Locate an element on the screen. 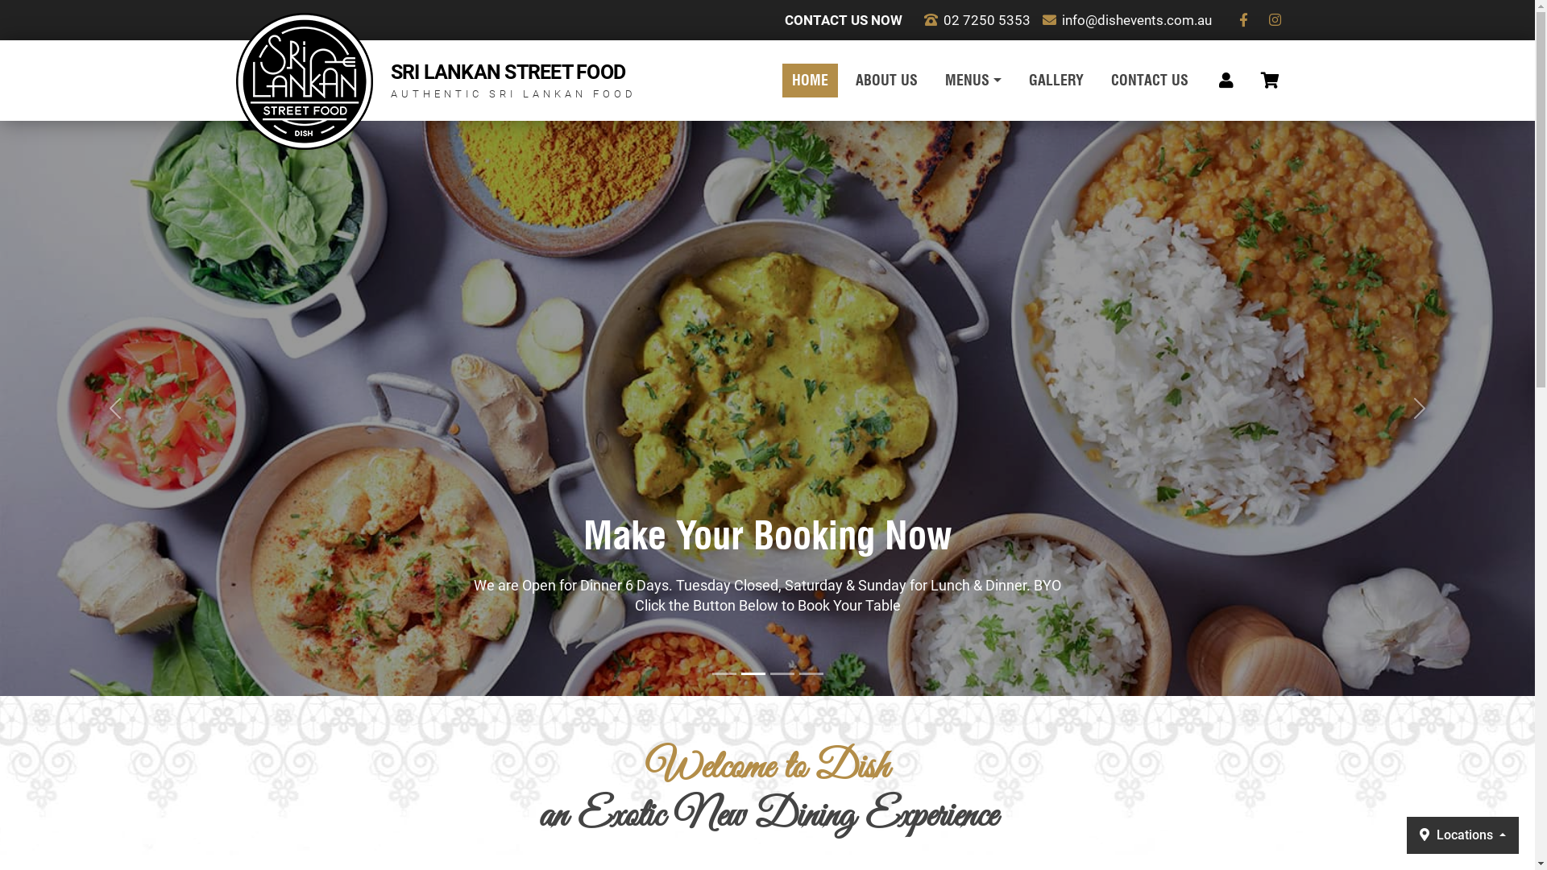 Image resolution: width=1547 pixels, height=870 pixels. HOME is located at coordinates (811, 81).